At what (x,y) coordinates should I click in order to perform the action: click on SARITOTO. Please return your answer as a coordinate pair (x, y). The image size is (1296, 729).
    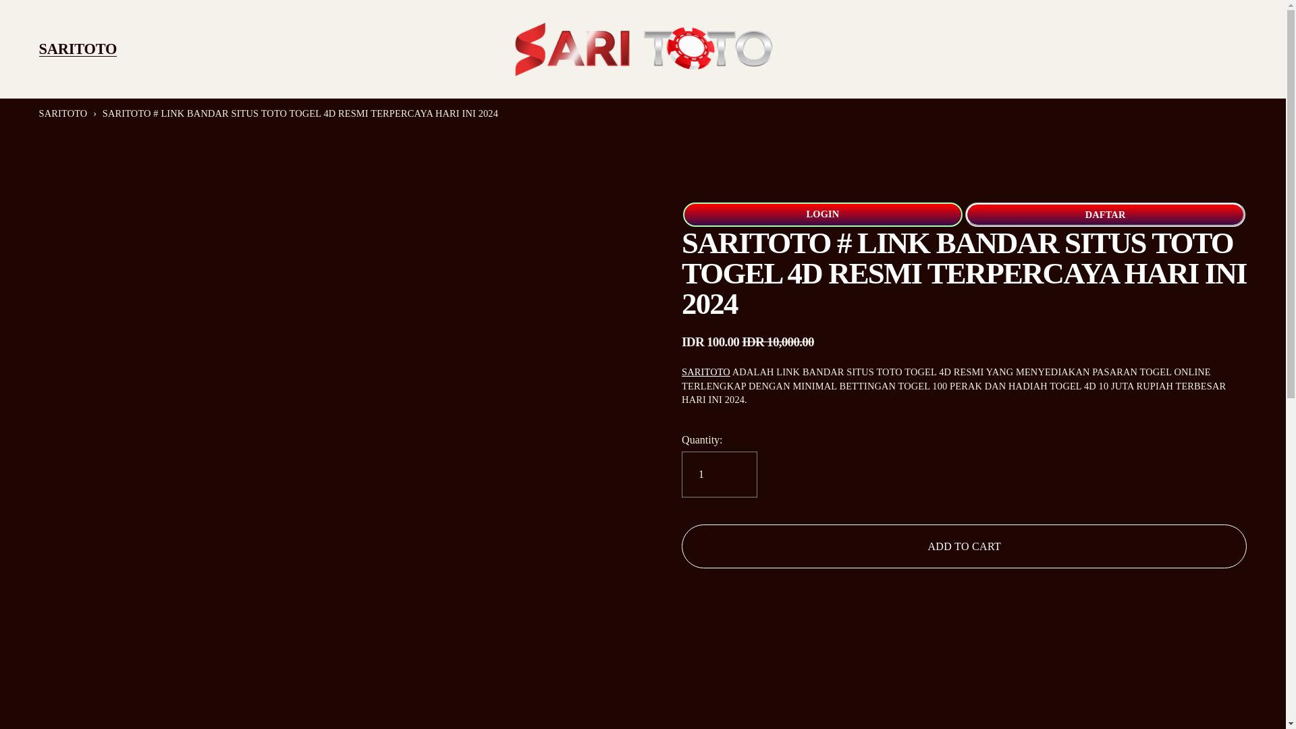
    Looking at the image, I should click on (78, 50).